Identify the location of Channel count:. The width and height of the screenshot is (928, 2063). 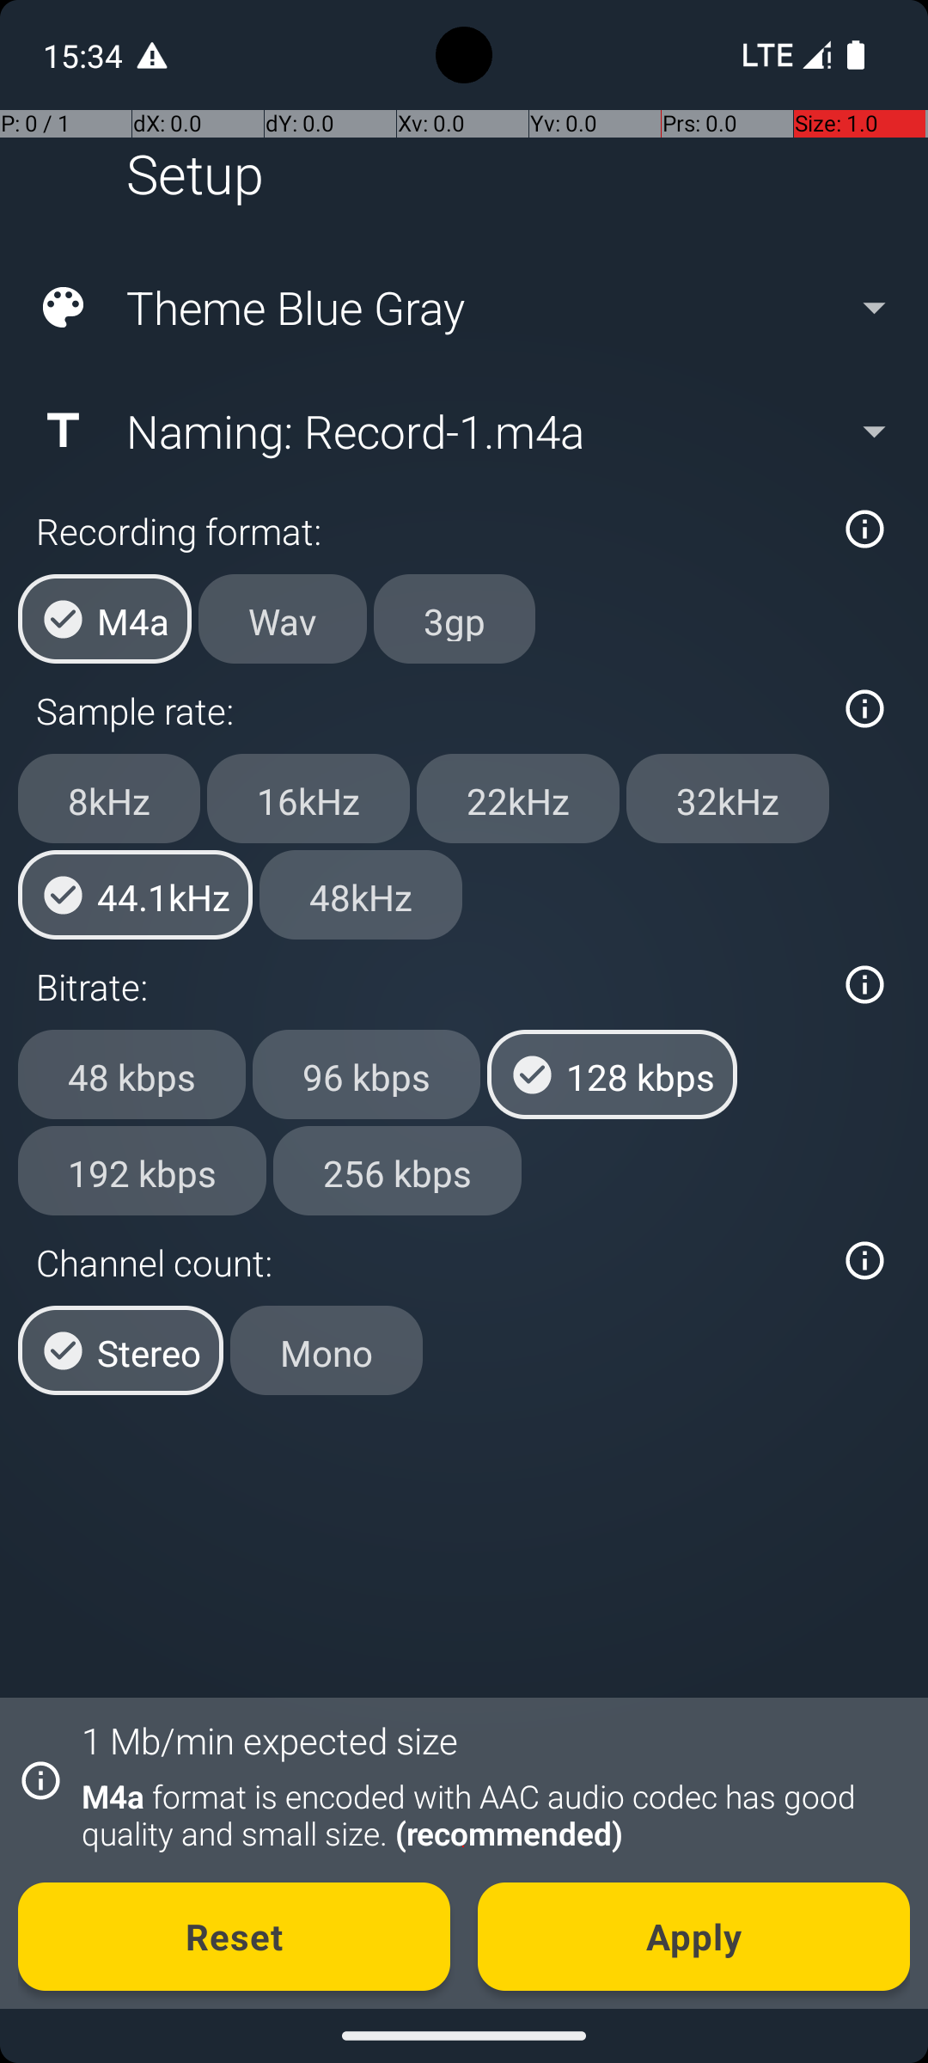
(428, 1262).